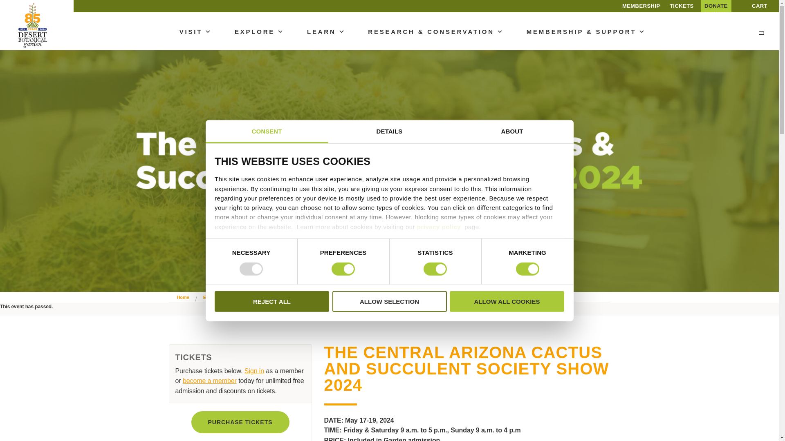  I want to click on ABOUT, so click(512, 131).